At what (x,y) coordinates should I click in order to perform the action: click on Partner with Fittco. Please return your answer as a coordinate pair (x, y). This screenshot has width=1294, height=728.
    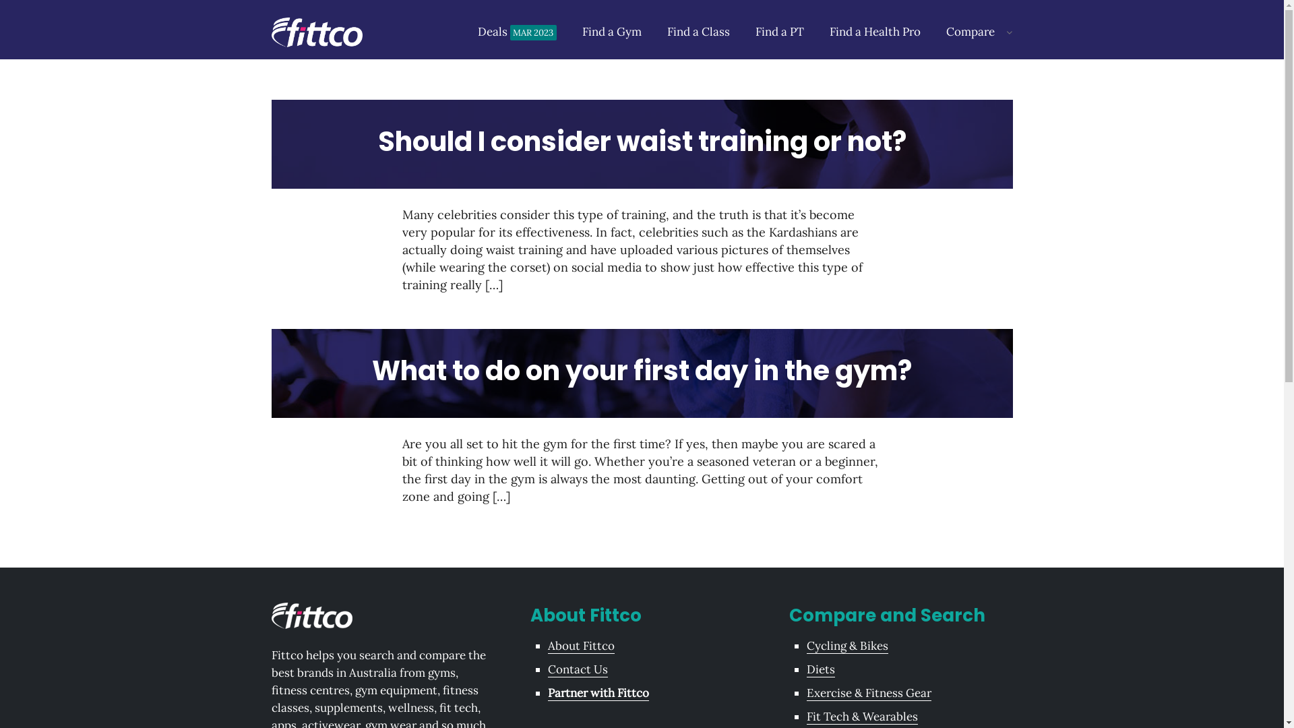
    Looking at the image, I should click on (598, 693).